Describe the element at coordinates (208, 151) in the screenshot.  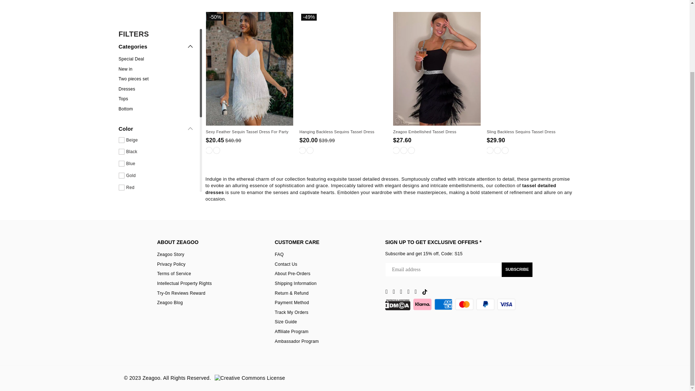
I see `White` at that location.